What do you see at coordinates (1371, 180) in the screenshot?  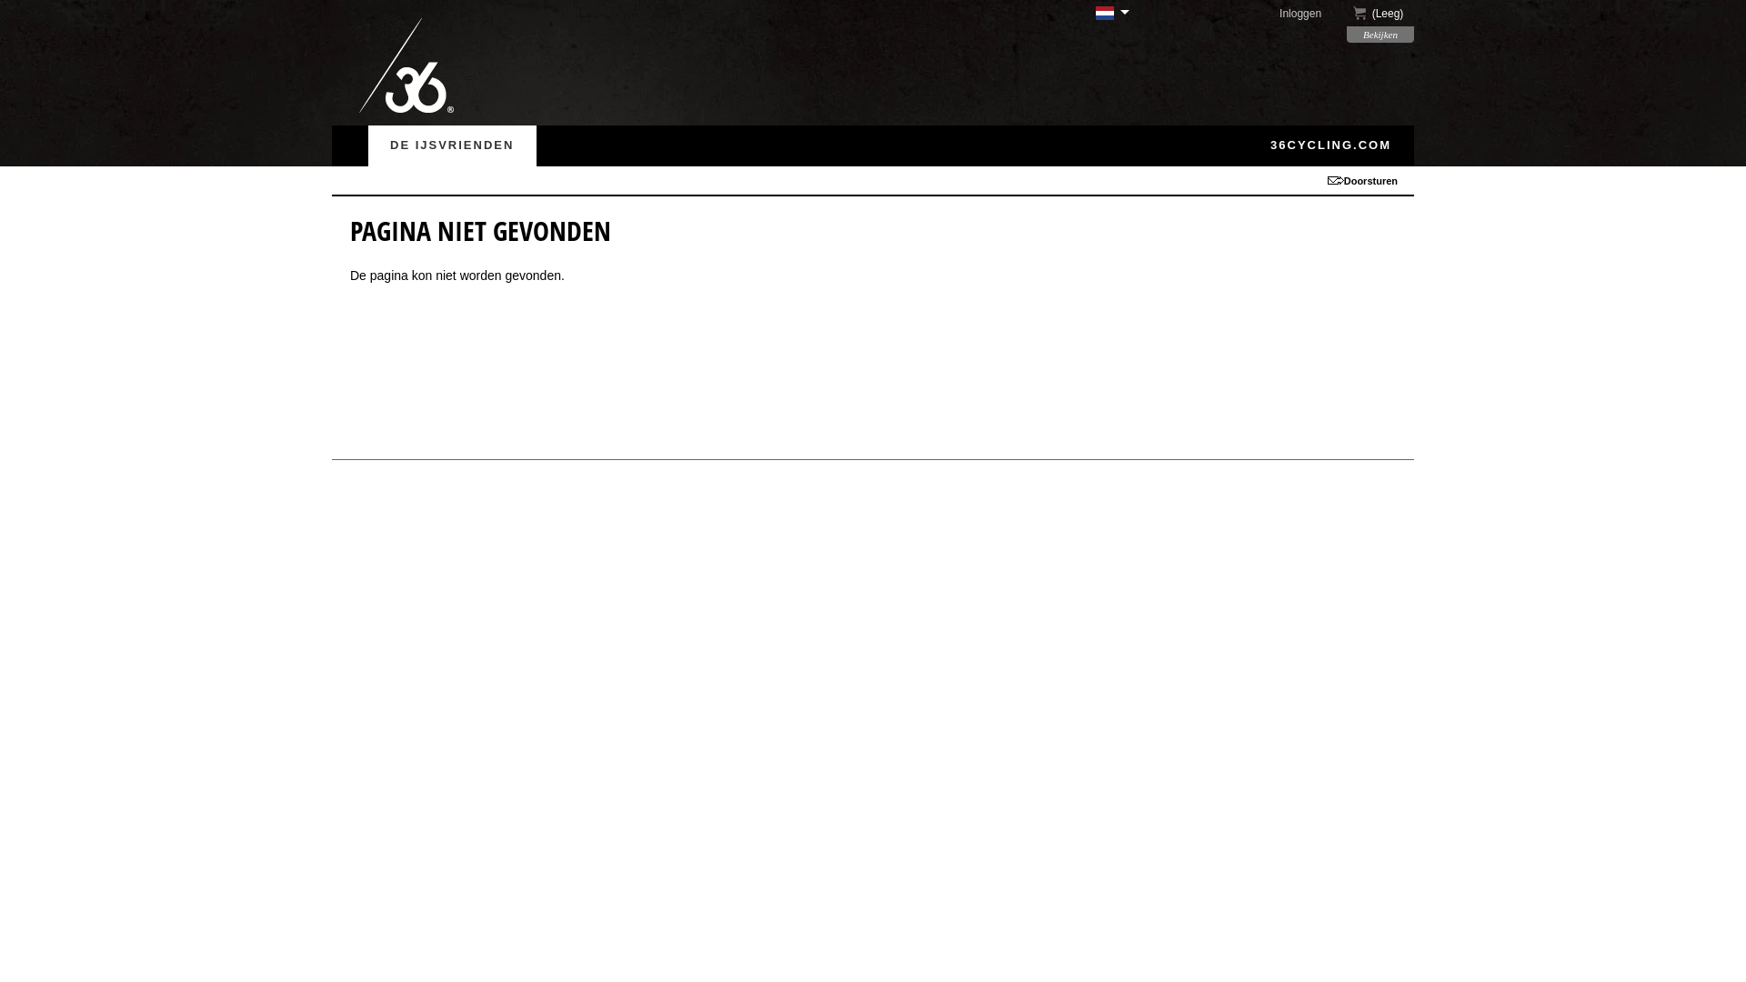 I see `Doorsturen` at bounding box center [1371, 180].